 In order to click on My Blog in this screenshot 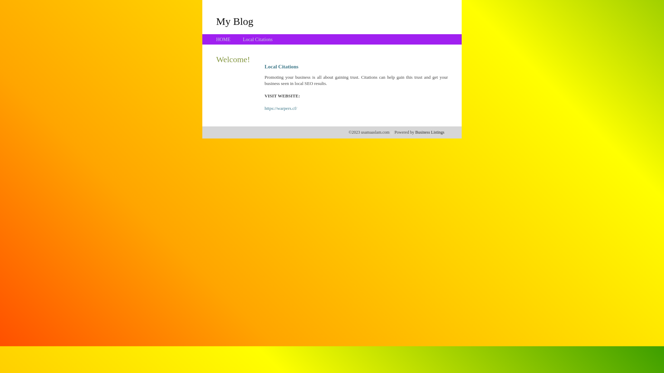, I will do `click(235, 21)`.